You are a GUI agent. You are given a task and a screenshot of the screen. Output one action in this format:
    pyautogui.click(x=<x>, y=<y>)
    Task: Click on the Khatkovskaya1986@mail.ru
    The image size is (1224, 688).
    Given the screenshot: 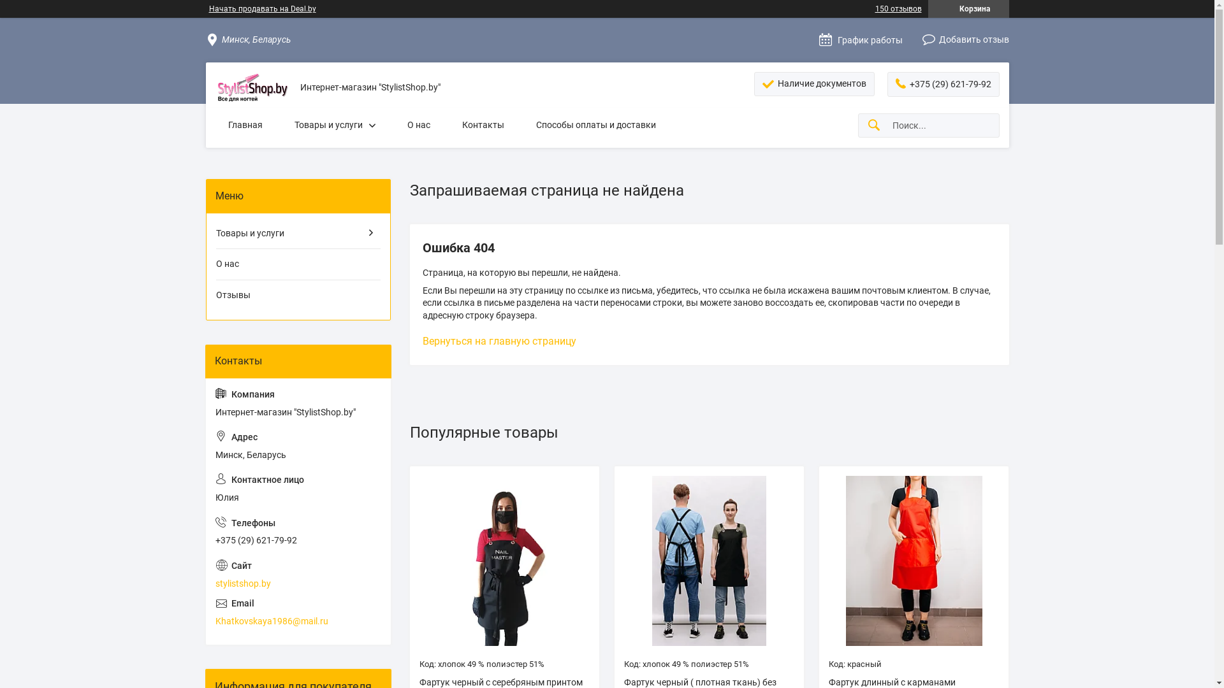 What is the action you would take?
    pyautogui.click(x=298, y=613)
    